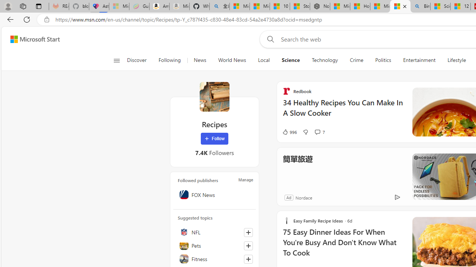 This screenshot has height=267, width=476. Describe the element at coordinates (214, 96) in the screenshot. I see `Recipes` at that location.